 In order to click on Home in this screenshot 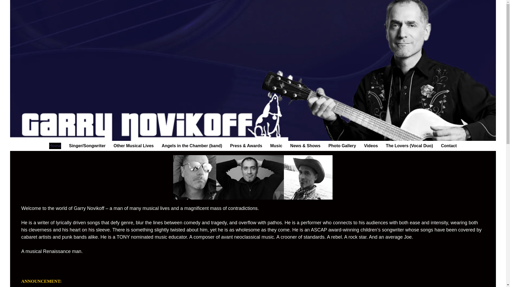, I will do `click(55, 146)`.